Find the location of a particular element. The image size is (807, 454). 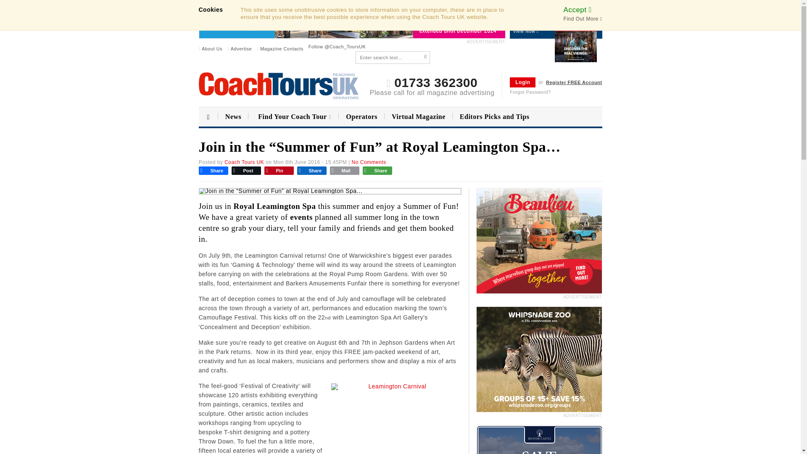

Advertise is located at coordinates (240, 49).